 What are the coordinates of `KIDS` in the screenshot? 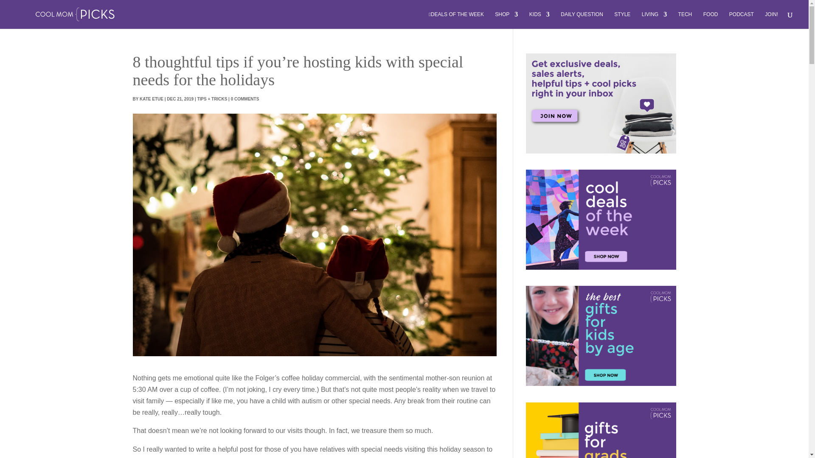 It's located at (539, 20).